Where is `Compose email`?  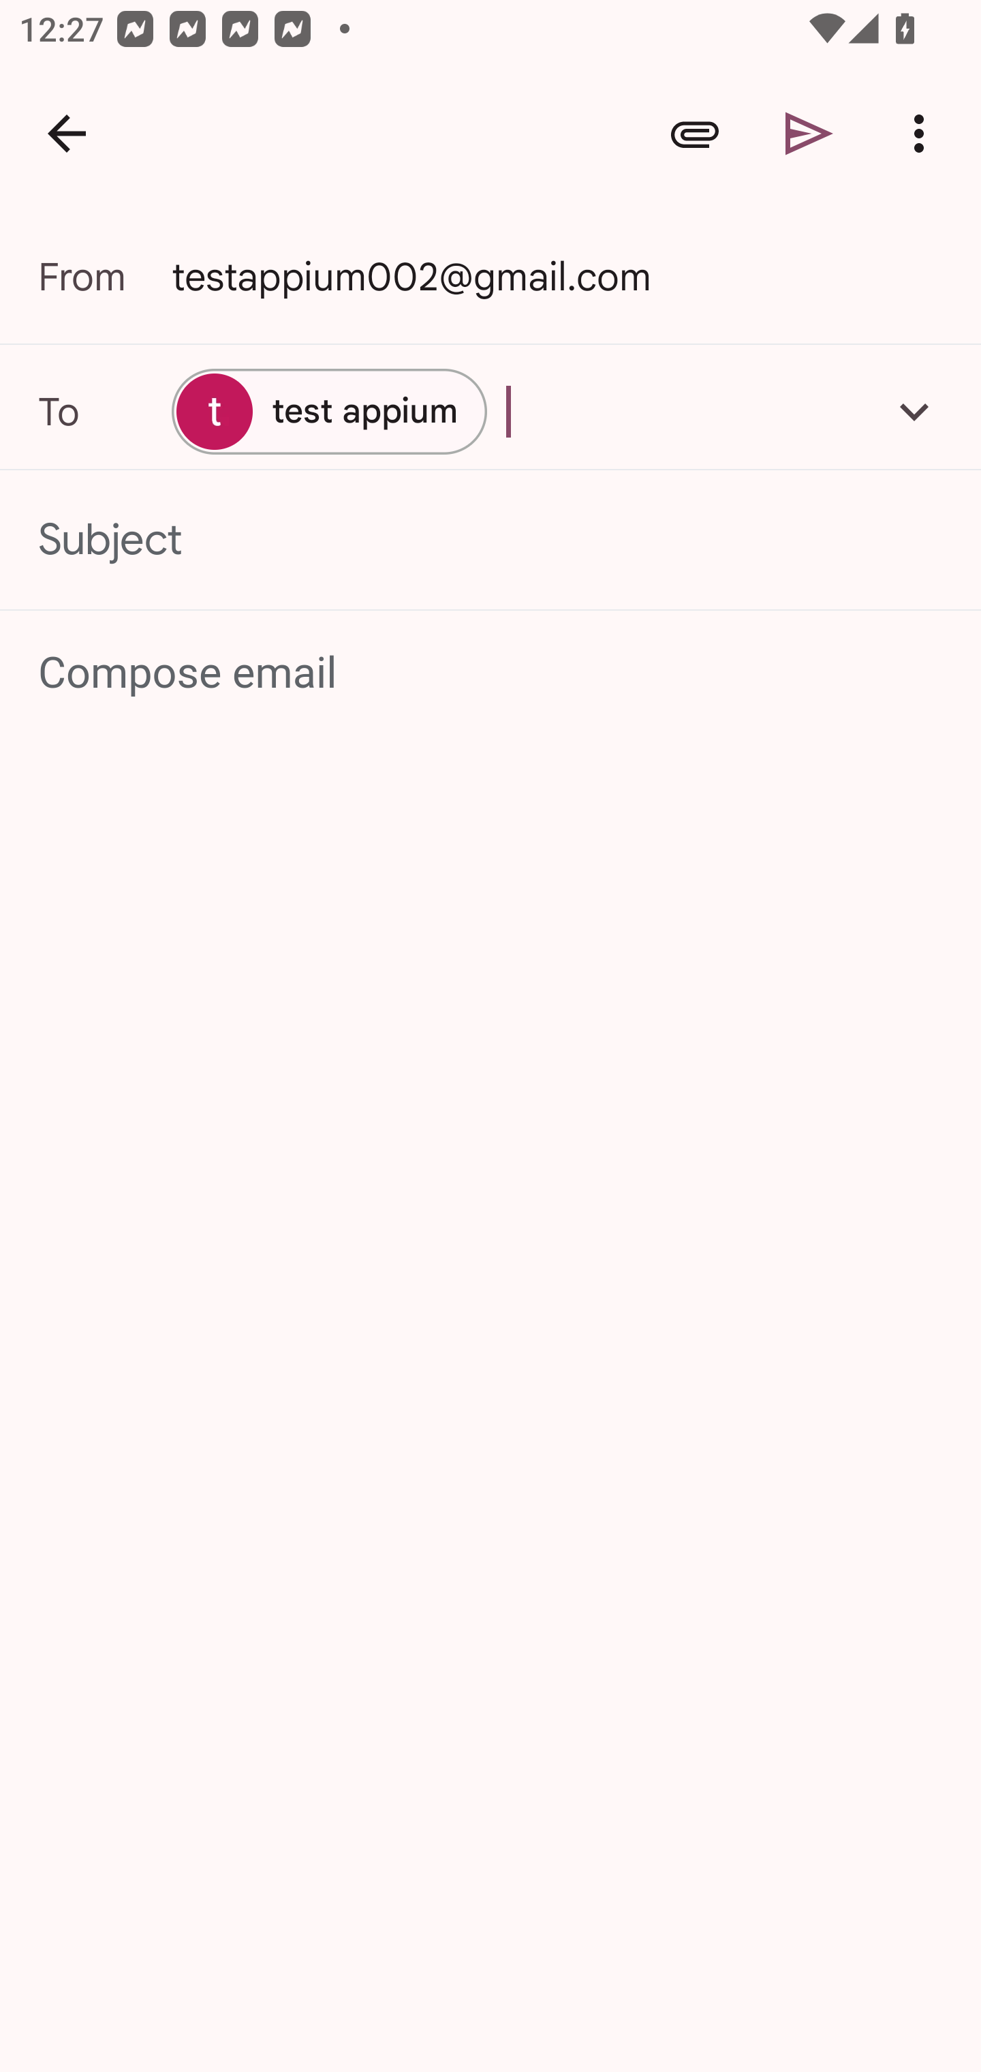 Compose email is located at coordinates (492, 673).